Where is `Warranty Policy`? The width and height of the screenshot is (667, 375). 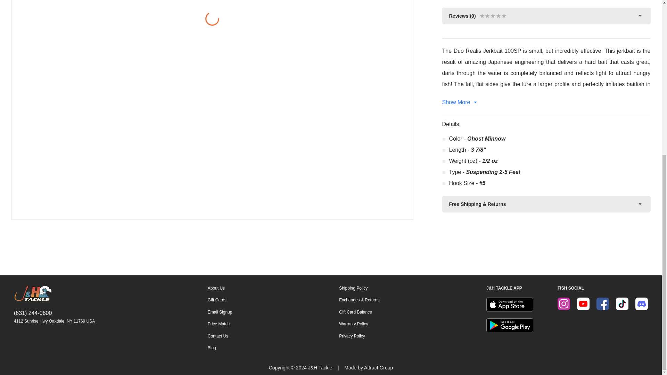 Warranty Policy is located at coordinates (359, 324).